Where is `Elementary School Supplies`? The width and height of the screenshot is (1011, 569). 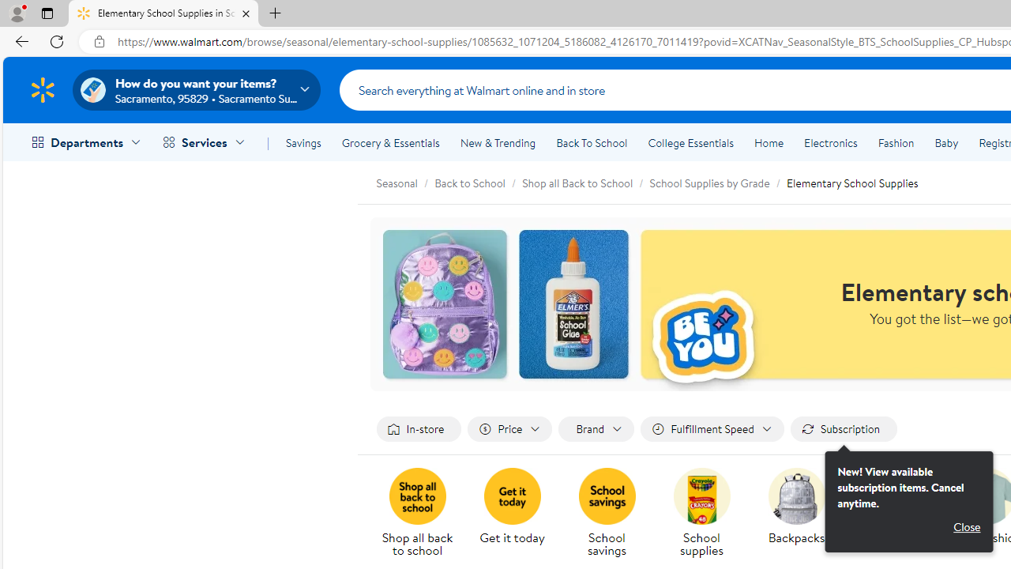 Elementary School Supplies is located at coordinates (851, 183).